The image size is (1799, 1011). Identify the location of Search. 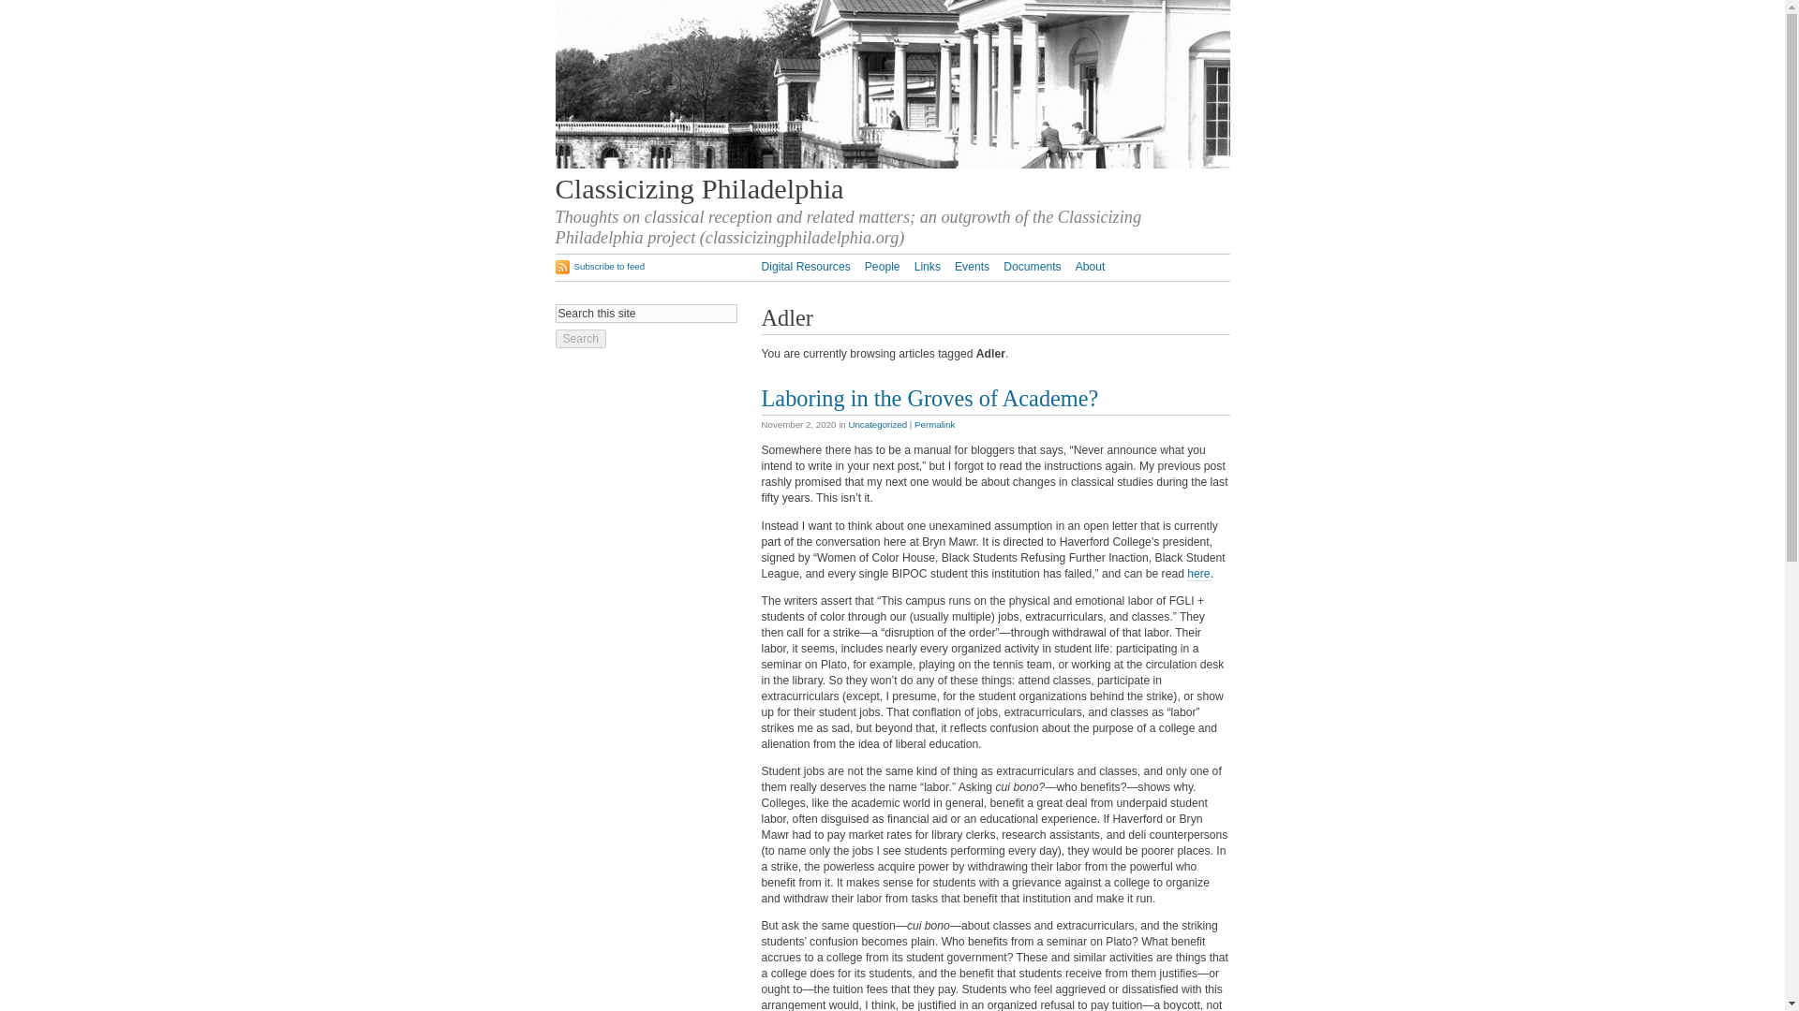
(580, 339).